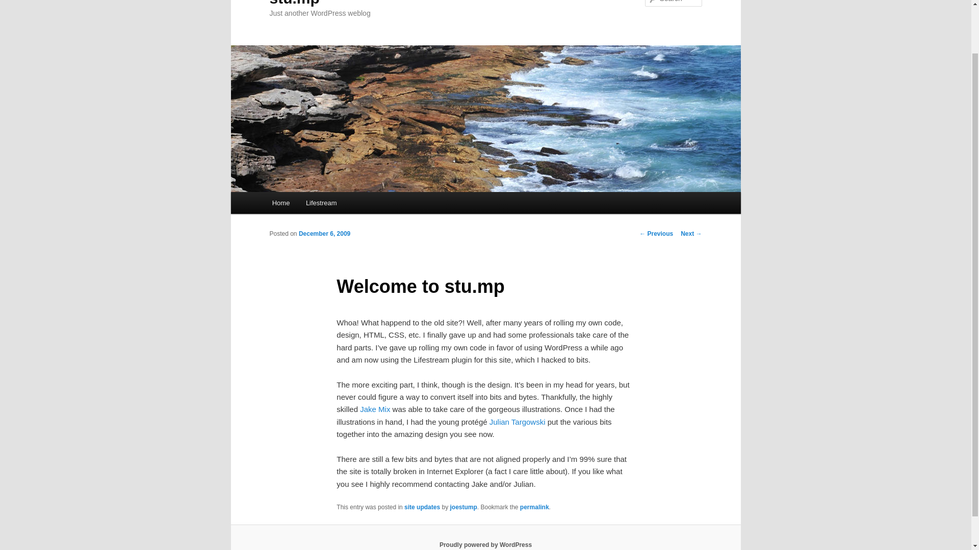 The height and width of the screenshot is (550, 979). I want to click on Julian Targowski, so click(517, 422).